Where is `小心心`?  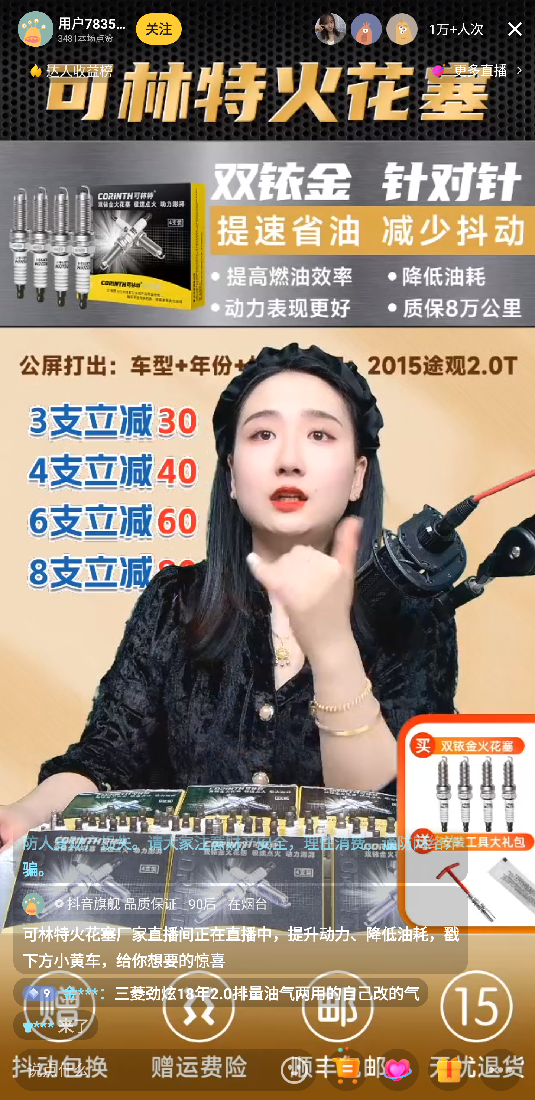
小心心 is located at coordinates (398, 1071).